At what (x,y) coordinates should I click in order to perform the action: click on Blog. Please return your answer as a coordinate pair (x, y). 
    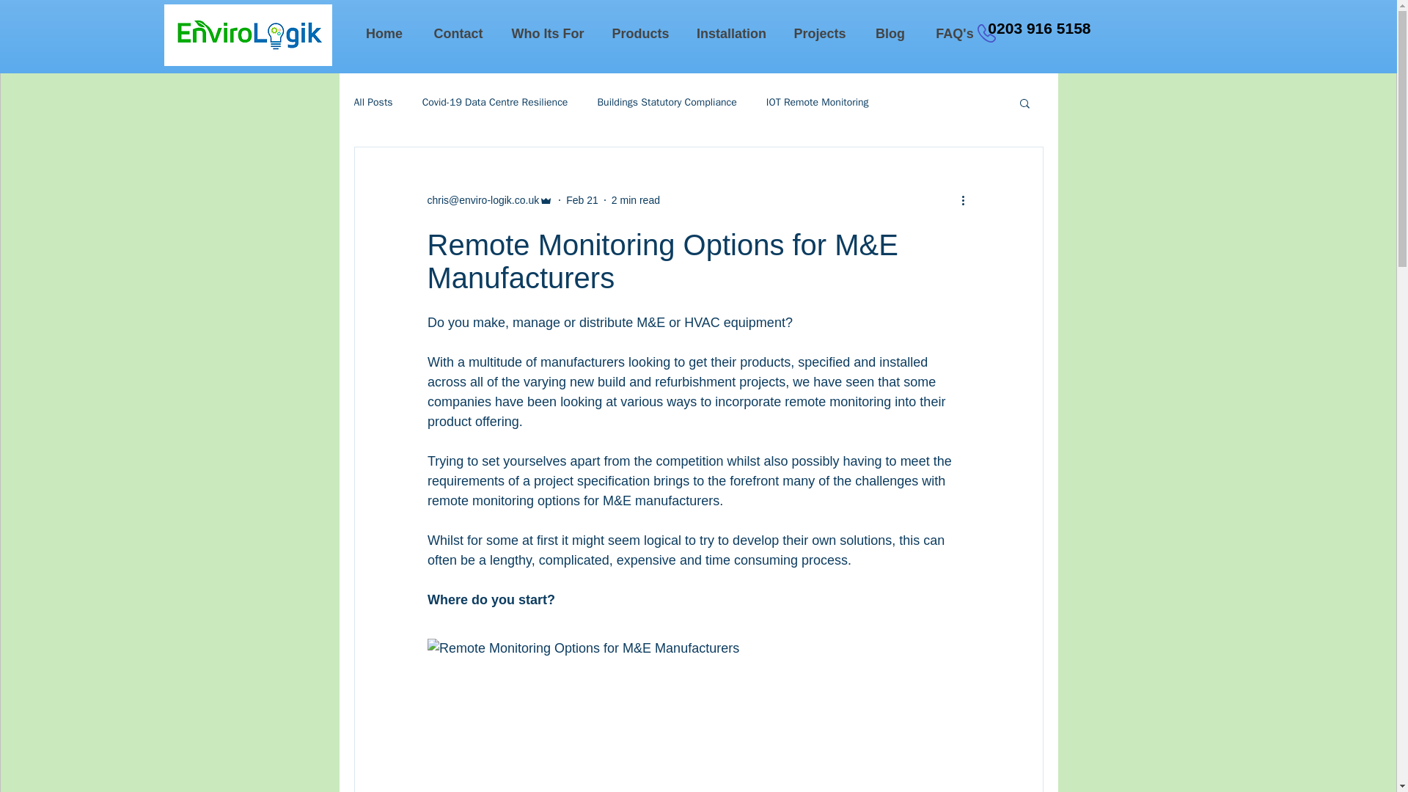
    Looking at the image, I should click on (889, 34).